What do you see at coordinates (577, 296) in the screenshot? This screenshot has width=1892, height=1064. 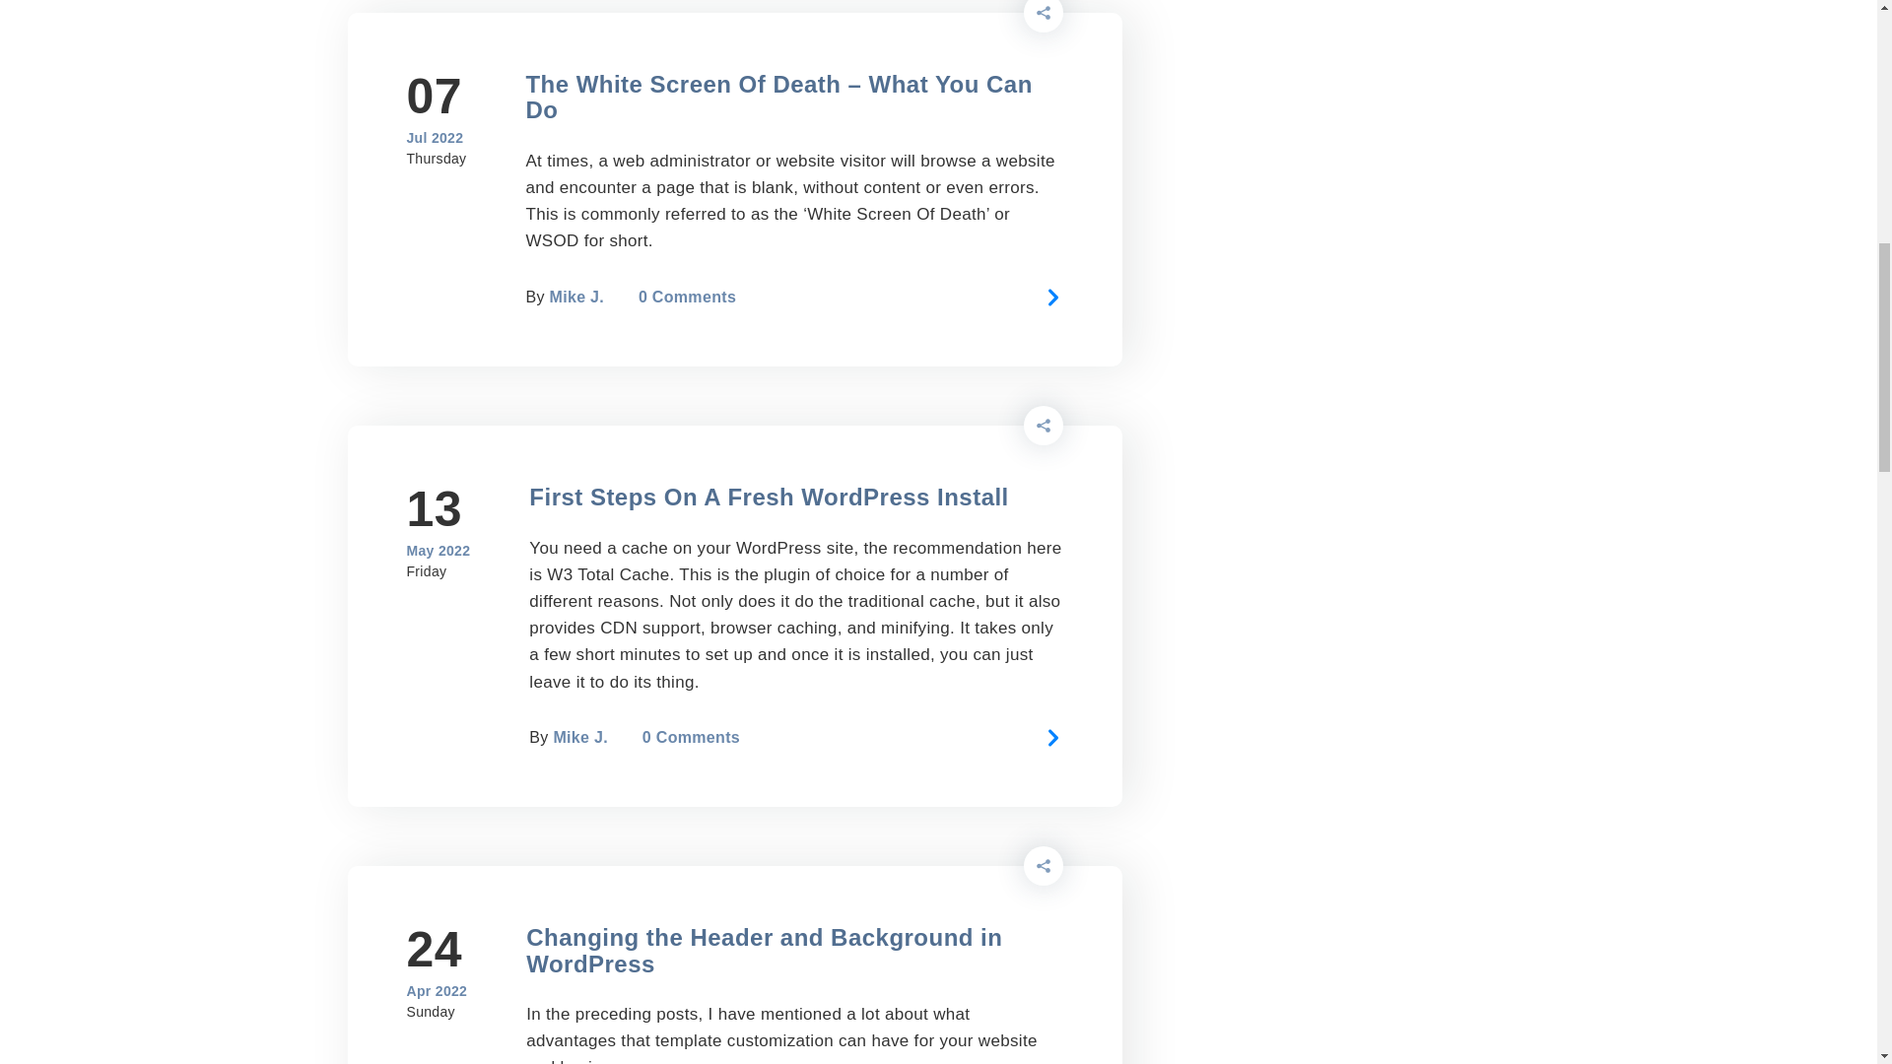 I see `Mike J.` at bounding box center [577, 296].